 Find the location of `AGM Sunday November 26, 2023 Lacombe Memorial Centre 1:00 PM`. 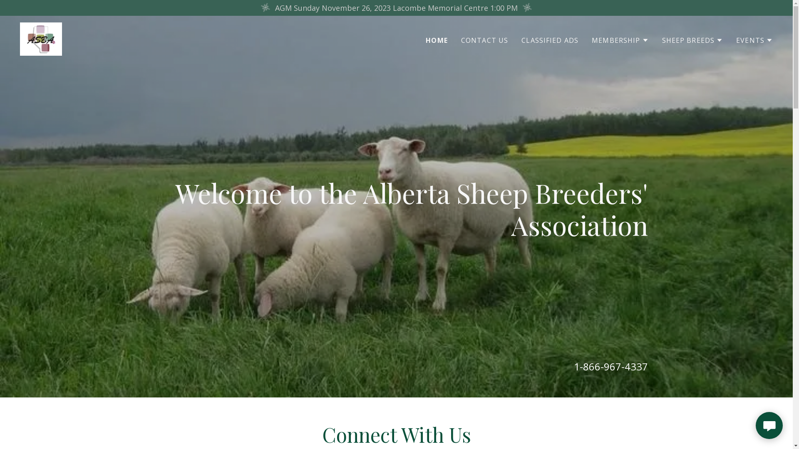

AGM Sunday November 26, 2023 Lacombe Memorial Centre 1:00 PM is located at coordinates (396, 8).